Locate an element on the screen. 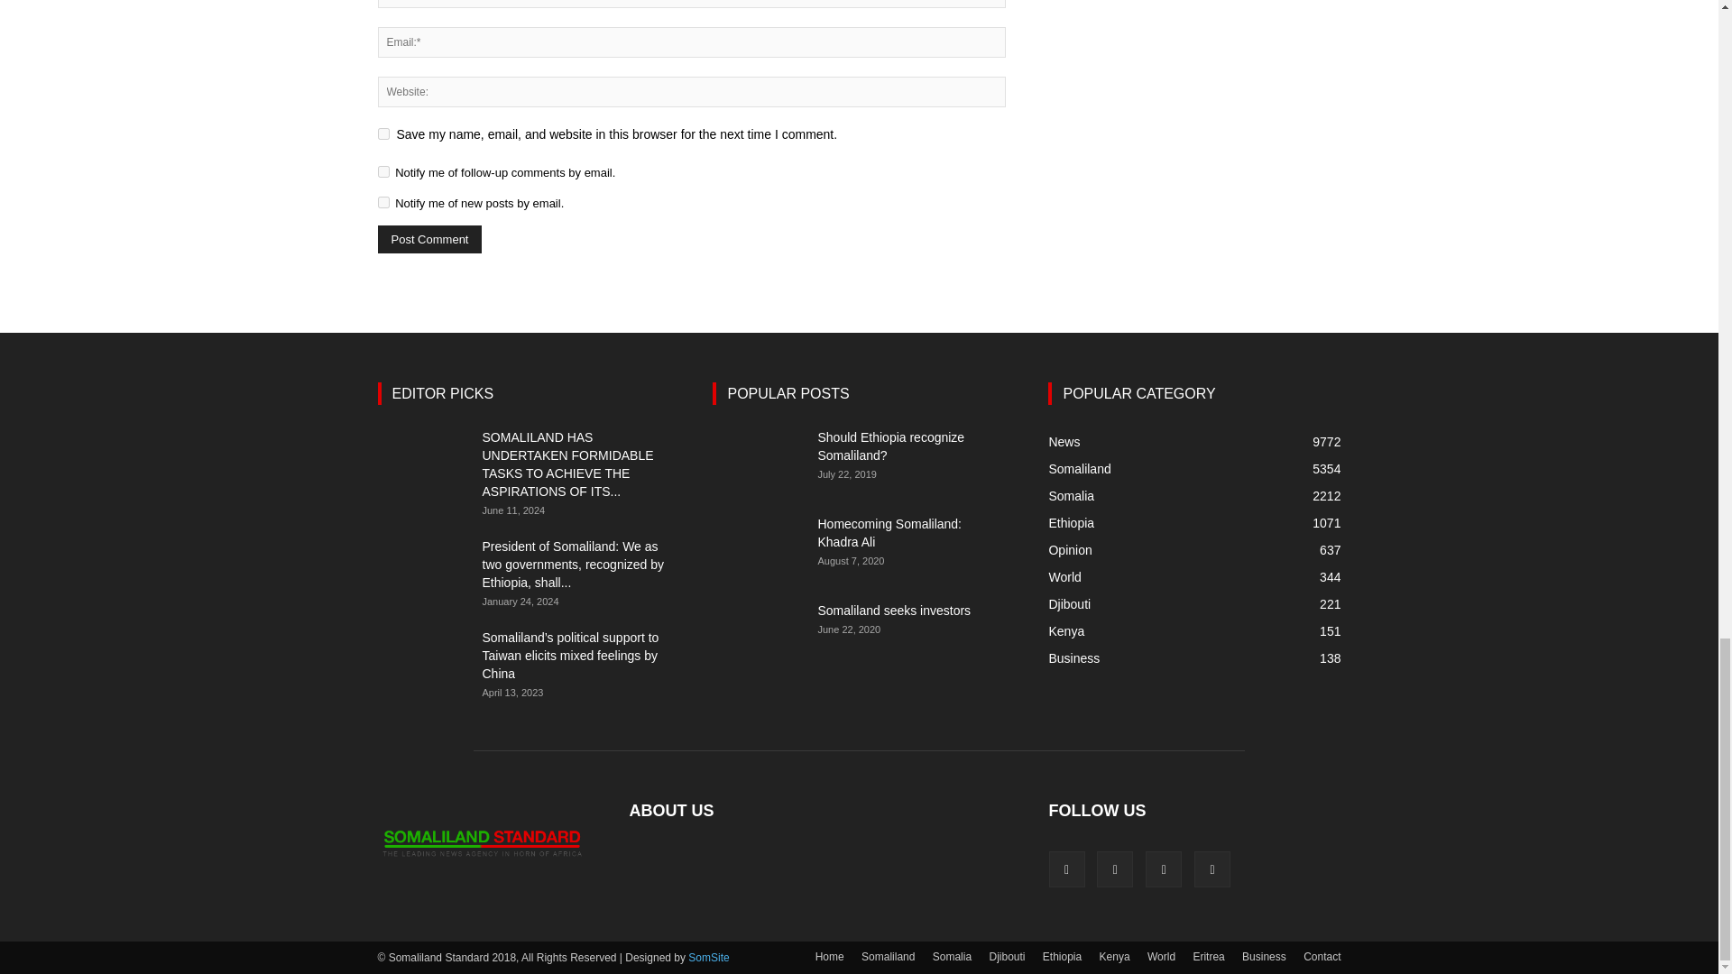 Image resolution: width=1732 pixels, height=974 pixels. Post Comment is located at coordinates (429, 238).